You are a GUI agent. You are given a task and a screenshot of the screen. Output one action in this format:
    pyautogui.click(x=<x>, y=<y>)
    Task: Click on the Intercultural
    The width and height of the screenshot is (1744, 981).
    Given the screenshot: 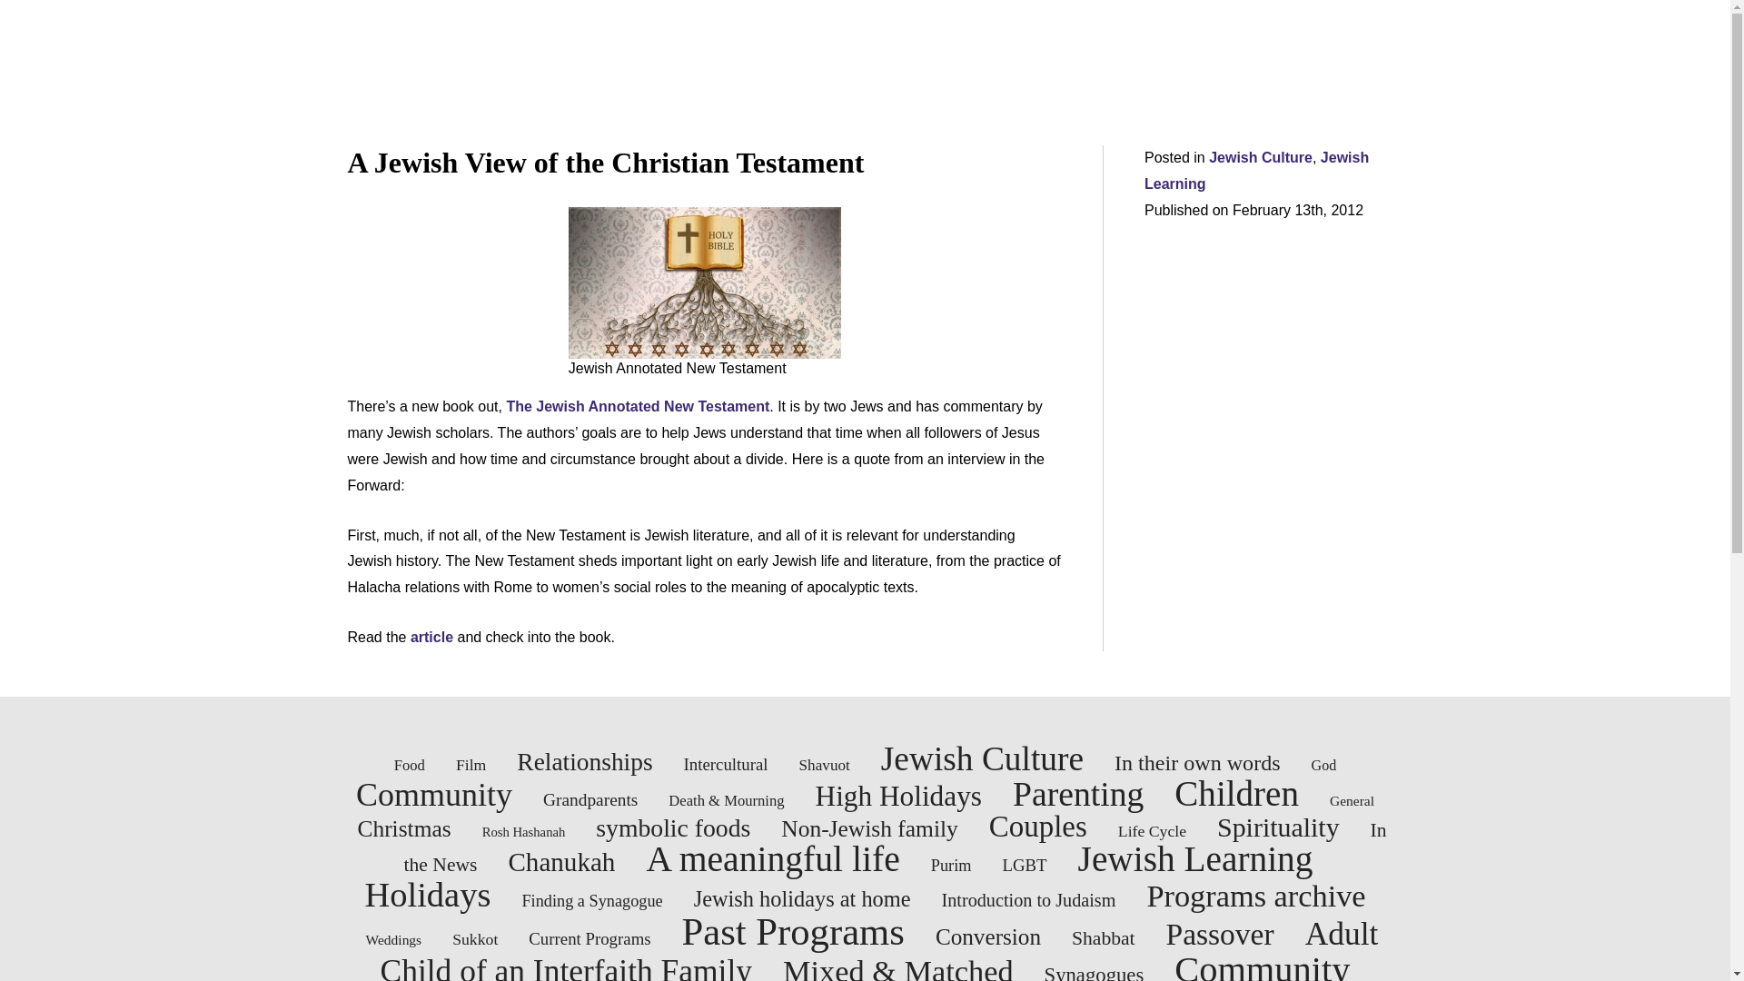 What is the action you would take?
    pyautogui.click(x=726, y=764)
    